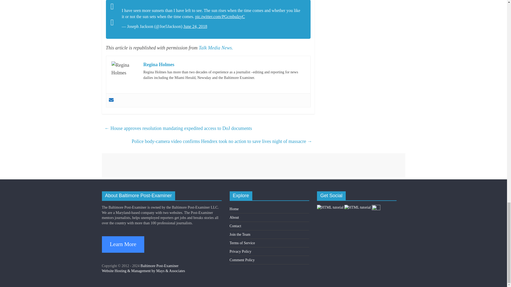  I want to click on Talk Media News., so click(216, 48).